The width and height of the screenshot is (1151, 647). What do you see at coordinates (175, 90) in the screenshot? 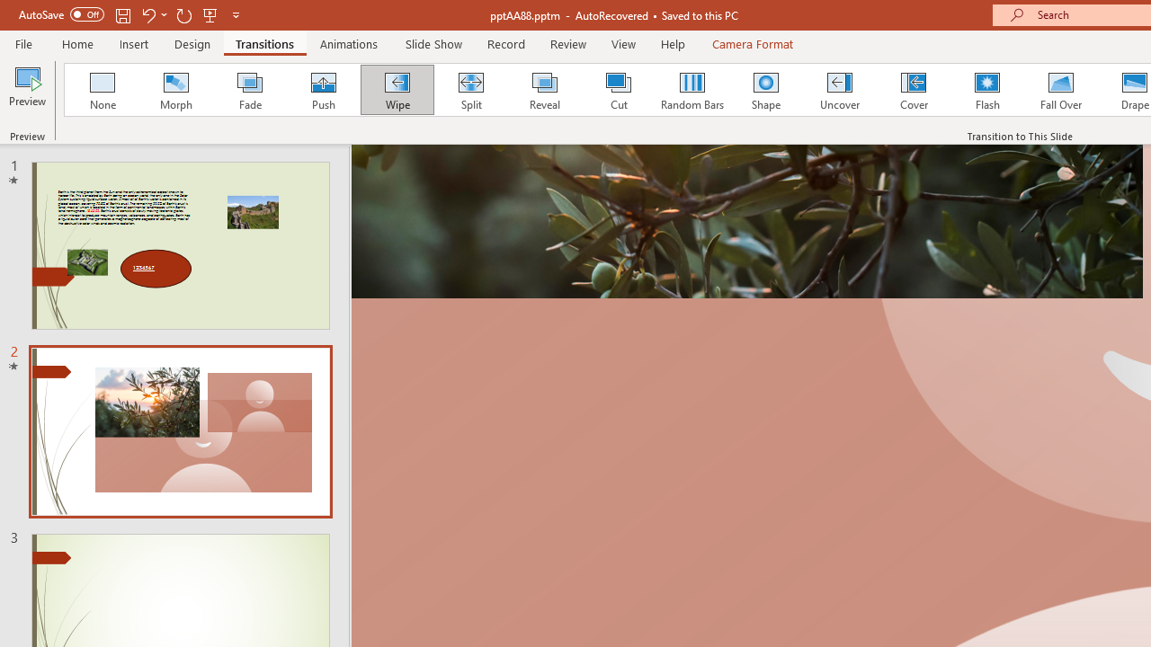
I see `Morph` at bounding box center [175, 90].